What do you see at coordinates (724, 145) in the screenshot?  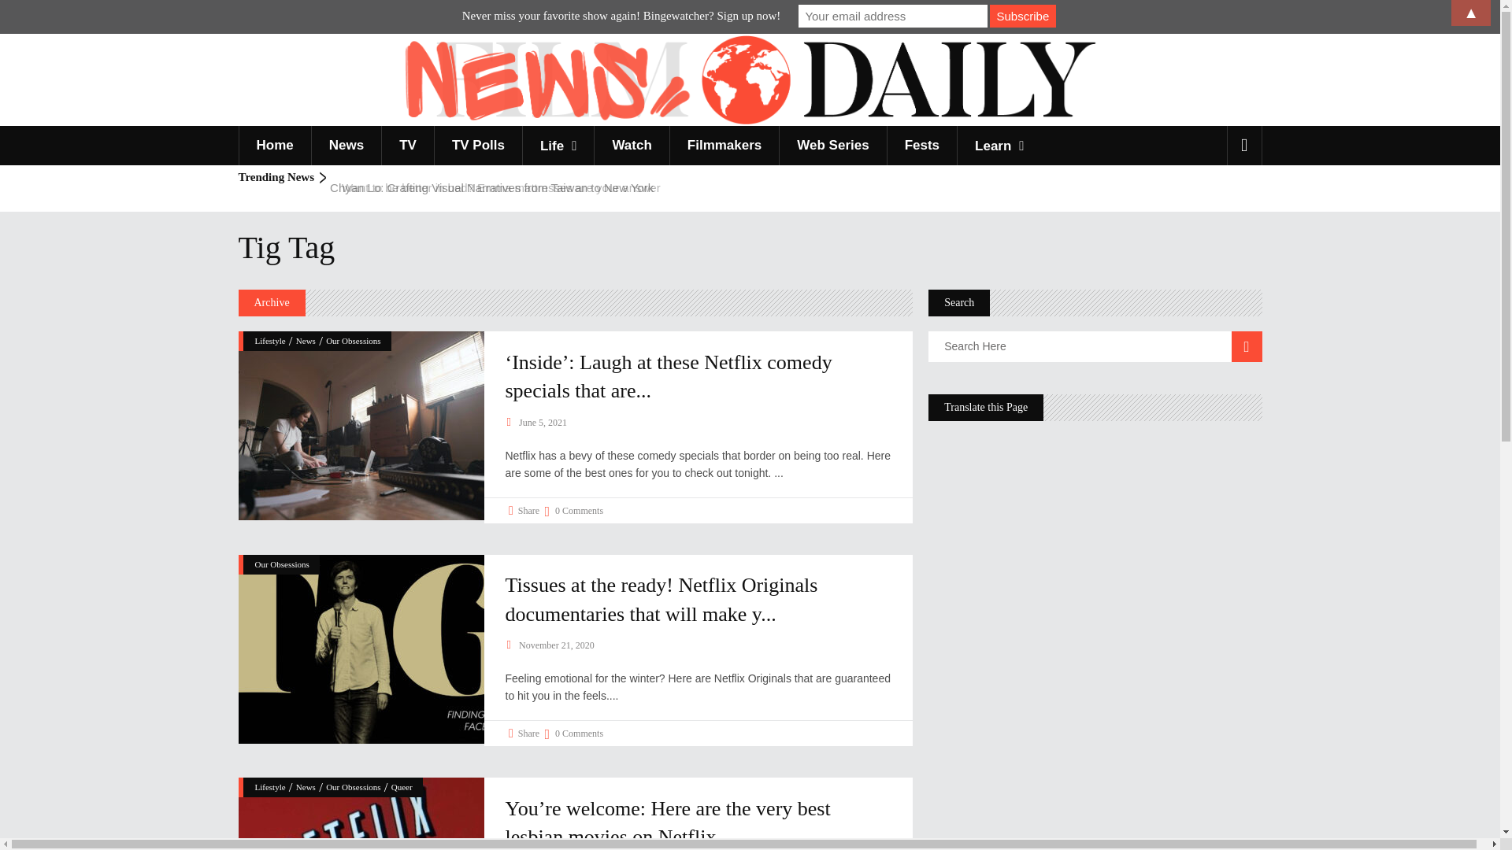 I see `Filmmakers` at bounding box center [724, 145].